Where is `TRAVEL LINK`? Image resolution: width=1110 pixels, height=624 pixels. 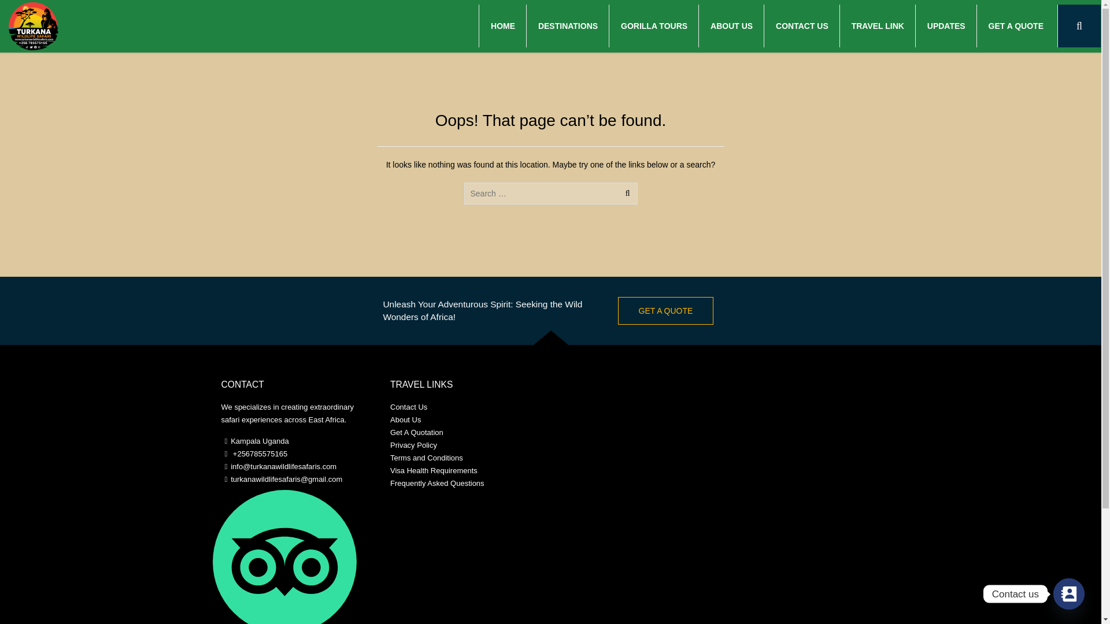
TRAVEL LINK is located at coordinates (878, 25).